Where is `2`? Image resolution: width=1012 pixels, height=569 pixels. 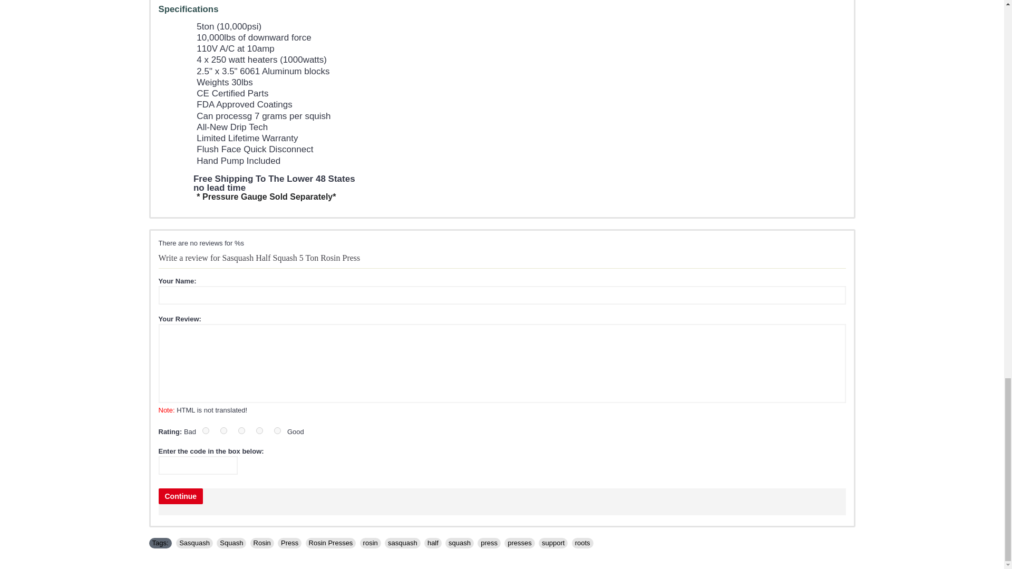 2 is located at coordinates (223, 431).